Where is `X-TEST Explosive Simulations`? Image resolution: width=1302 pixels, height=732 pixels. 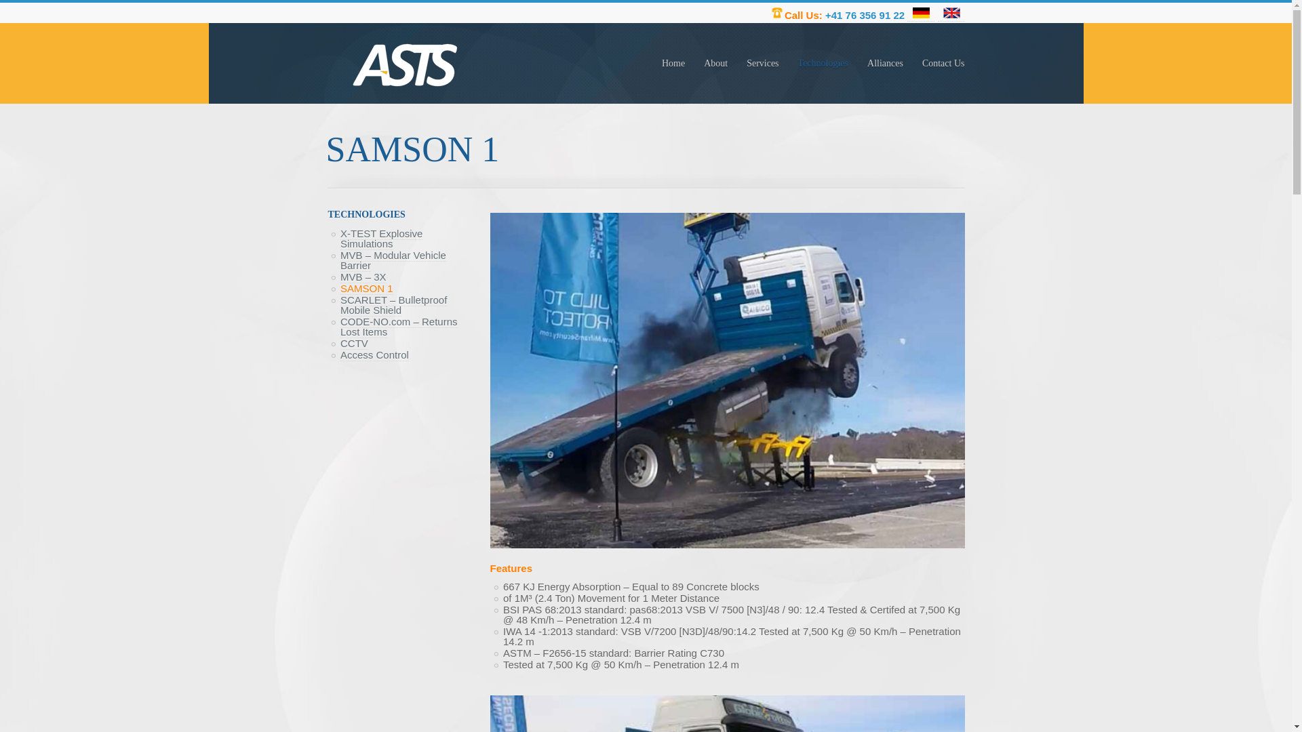
X-TEST Explosive Simulations is located at coordinates (381, 239).